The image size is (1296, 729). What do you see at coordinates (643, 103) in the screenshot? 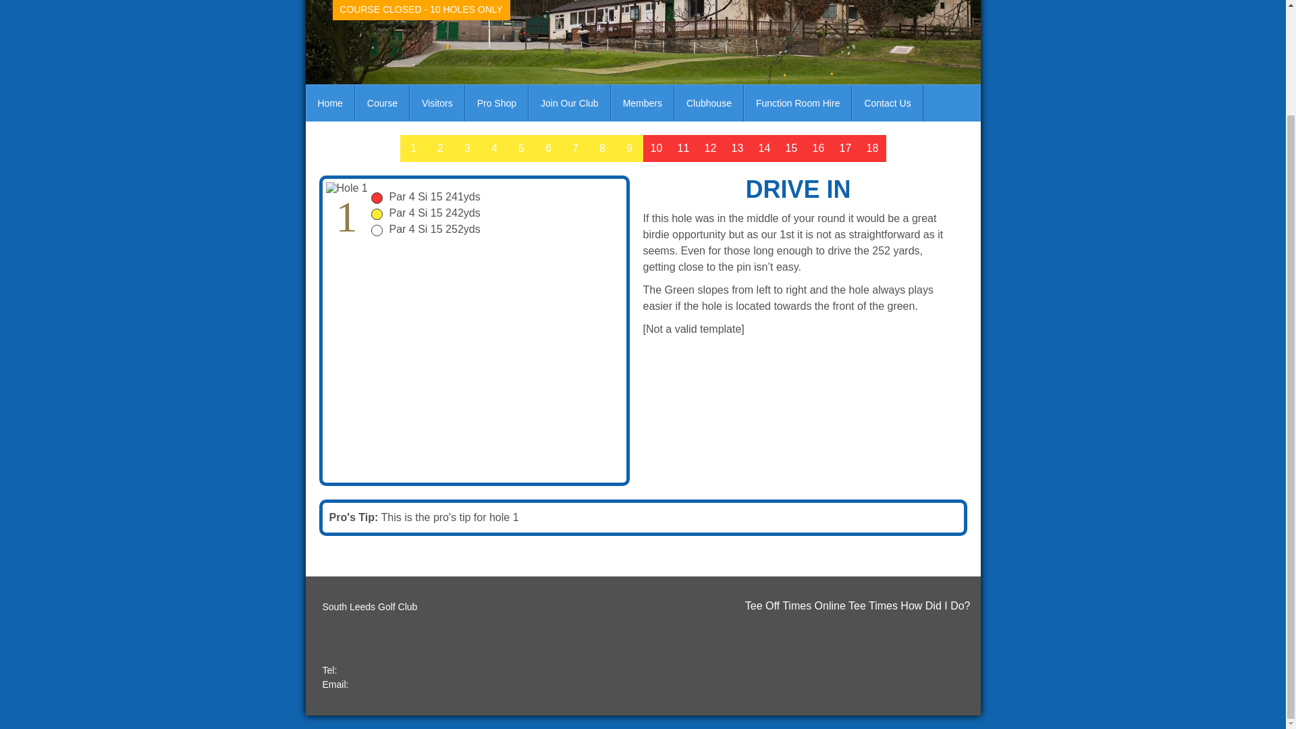
I see `Members` at bounding box center [643, 103].